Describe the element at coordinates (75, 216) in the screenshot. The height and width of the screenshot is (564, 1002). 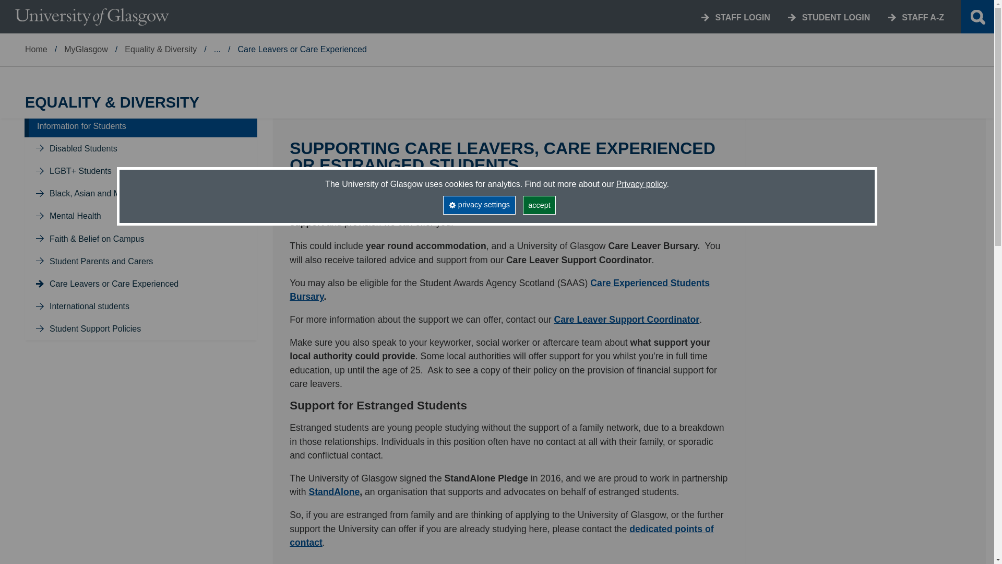
I see `Mental Health` at that location.